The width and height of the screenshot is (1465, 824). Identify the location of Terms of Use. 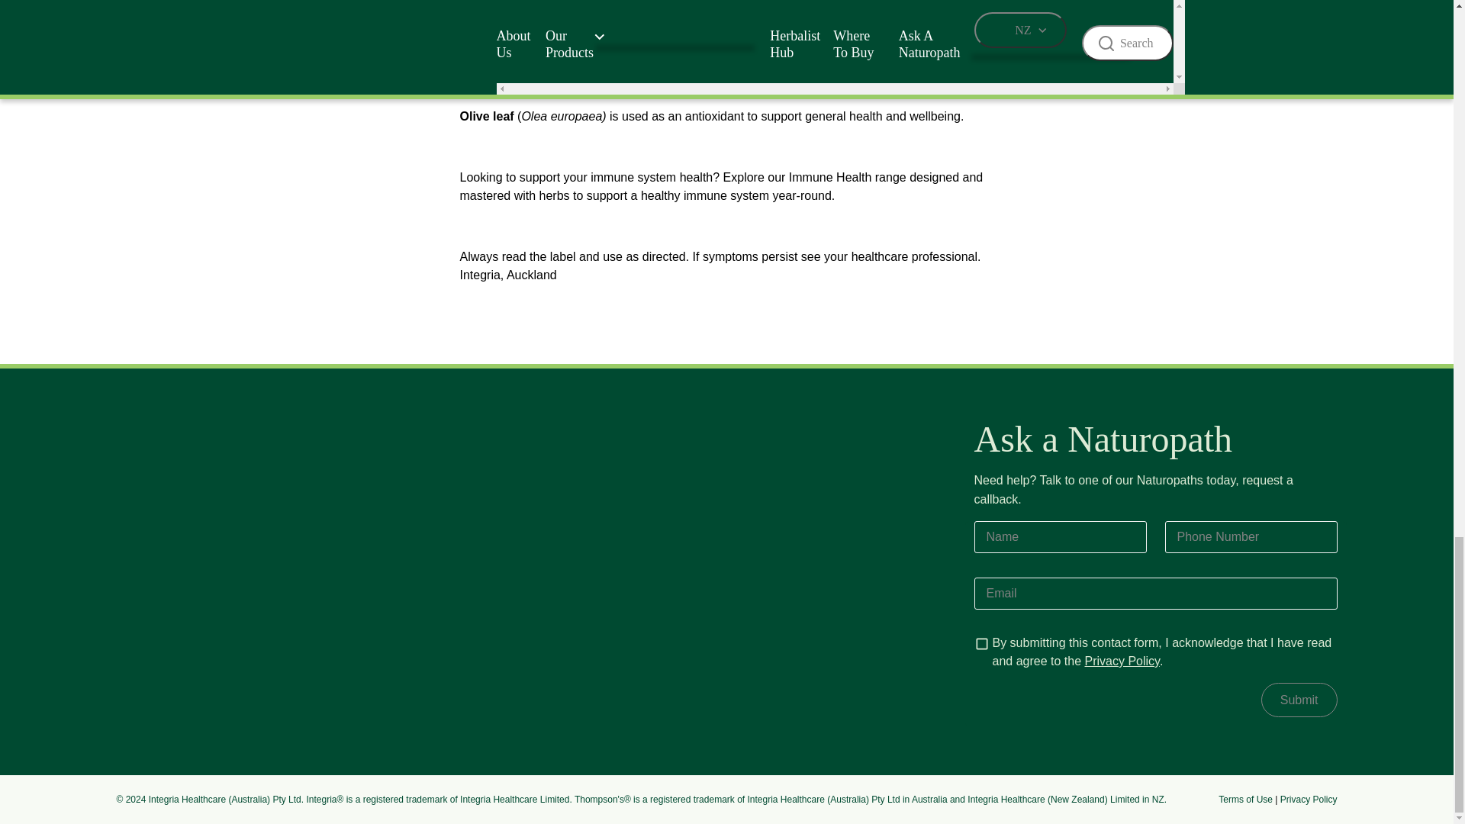
(1245, 800).